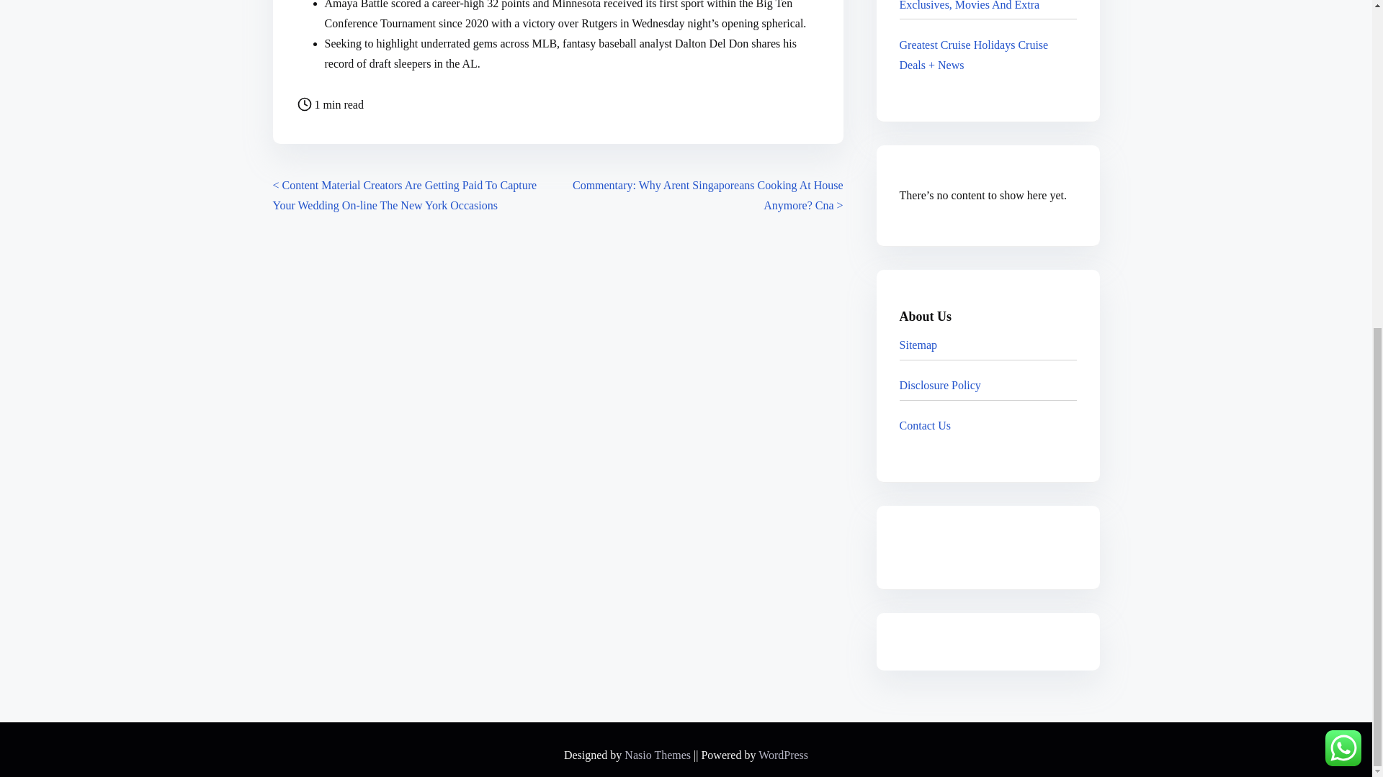 This screenshot has height=777, width=1383. What do you see at coordinates (782, 755) in the screenshot?
I see `WordPress` at bounding box center [782, 755].